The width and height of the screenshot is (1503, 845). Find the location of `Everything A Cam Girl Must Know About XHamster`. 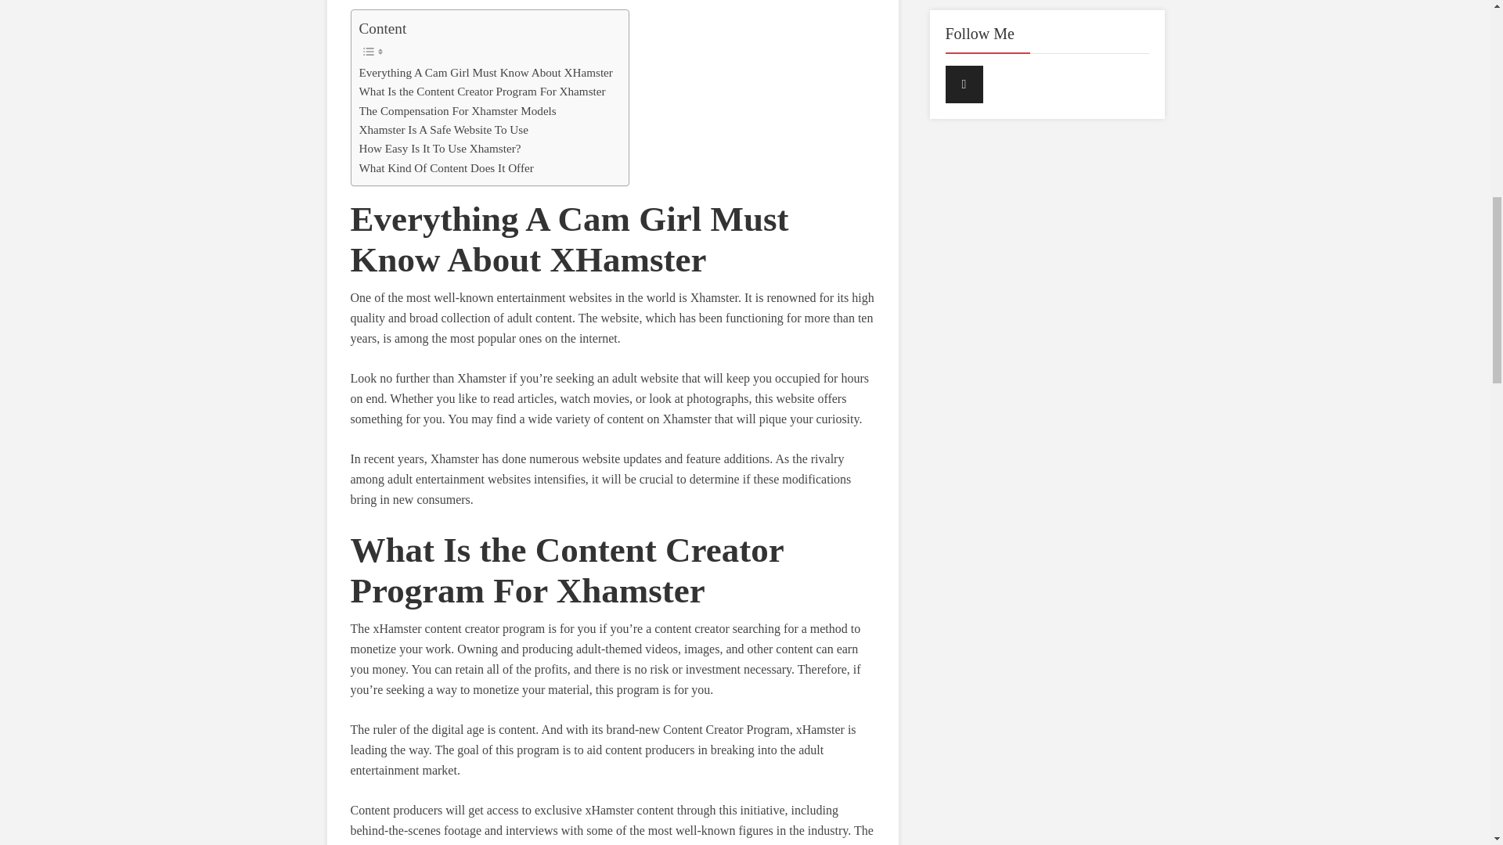

Everything A Cam Girl Must Know About XHamster is located at coordinates (485, 72).